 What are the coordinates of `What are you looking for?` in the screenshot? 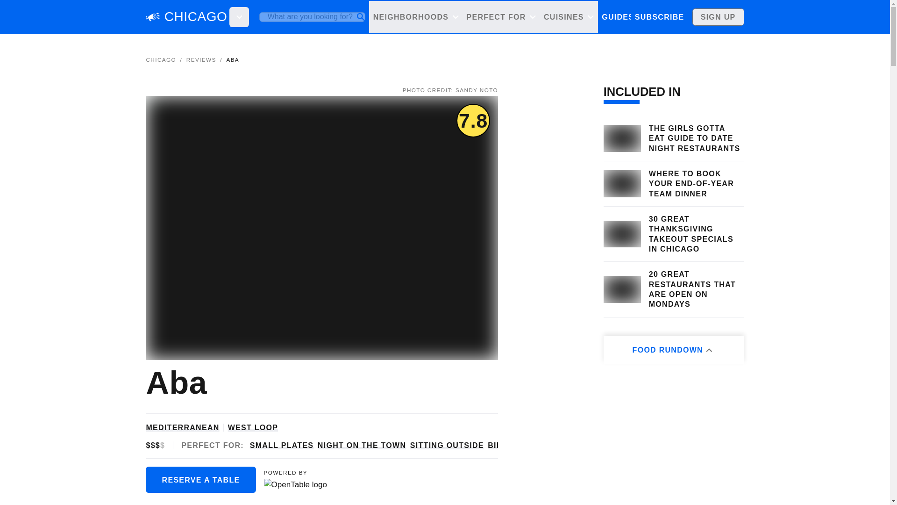 It's located at (312, 17).